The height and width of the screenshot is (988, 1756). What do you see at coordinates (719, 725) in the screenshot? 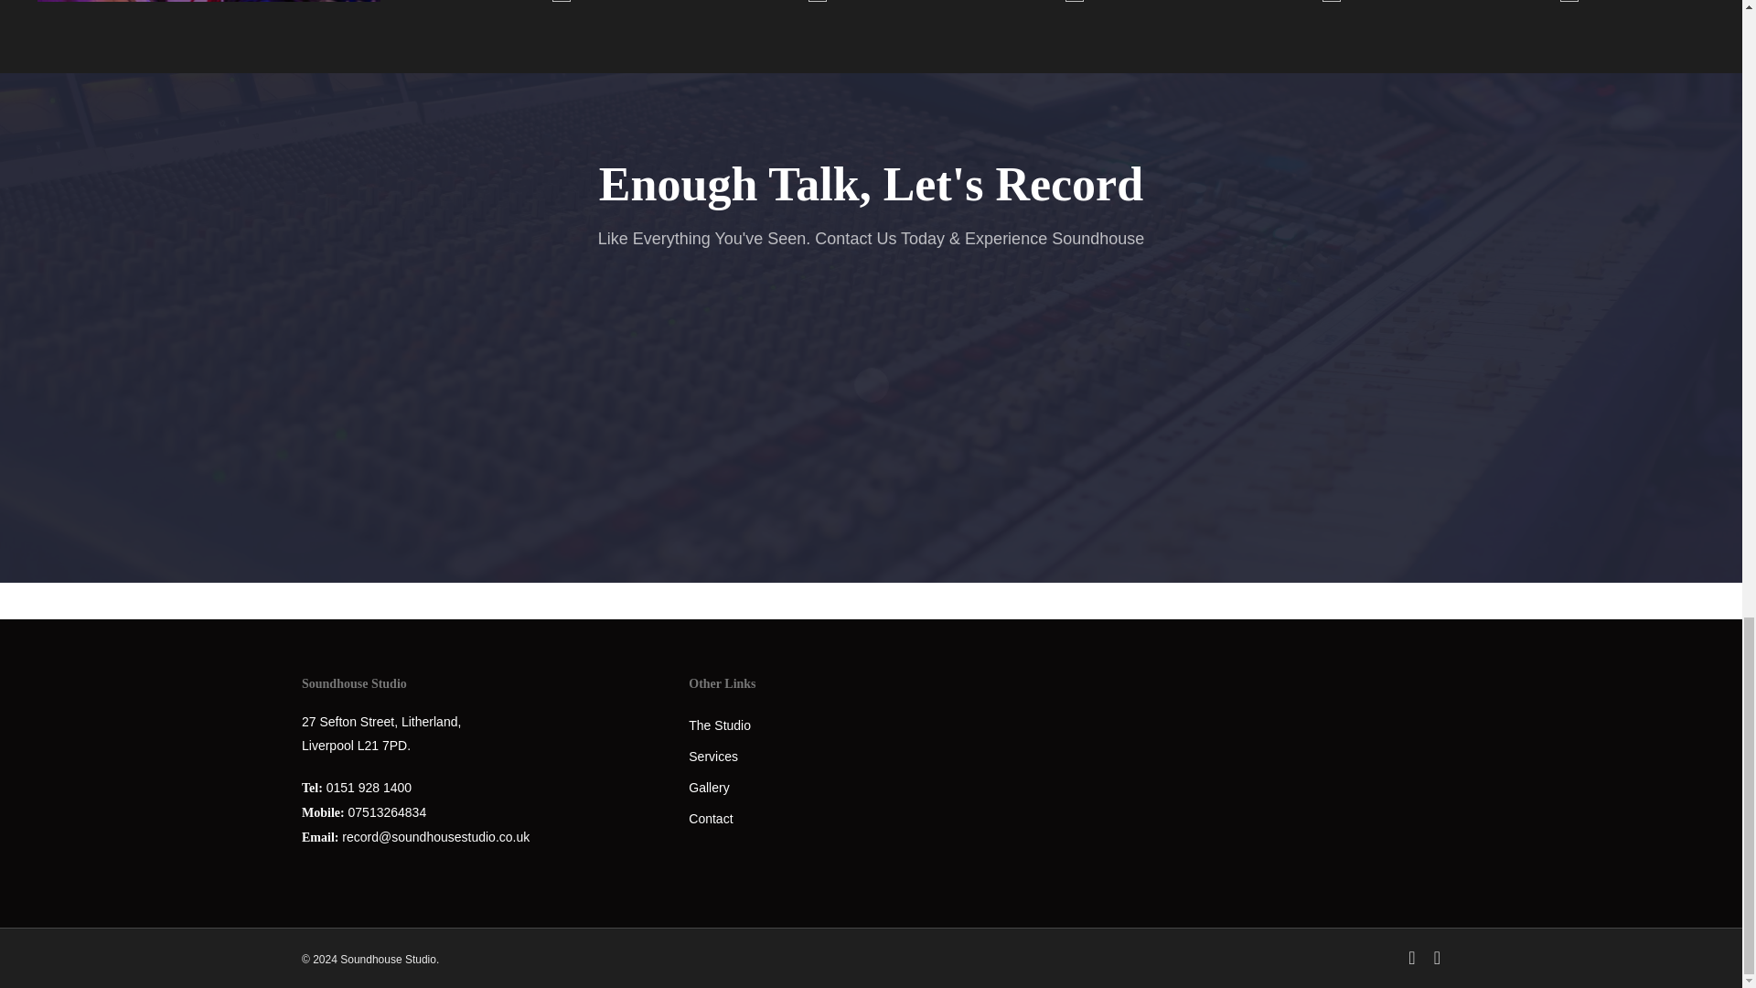
I see `The Studio` at bounding box center [719, 725].